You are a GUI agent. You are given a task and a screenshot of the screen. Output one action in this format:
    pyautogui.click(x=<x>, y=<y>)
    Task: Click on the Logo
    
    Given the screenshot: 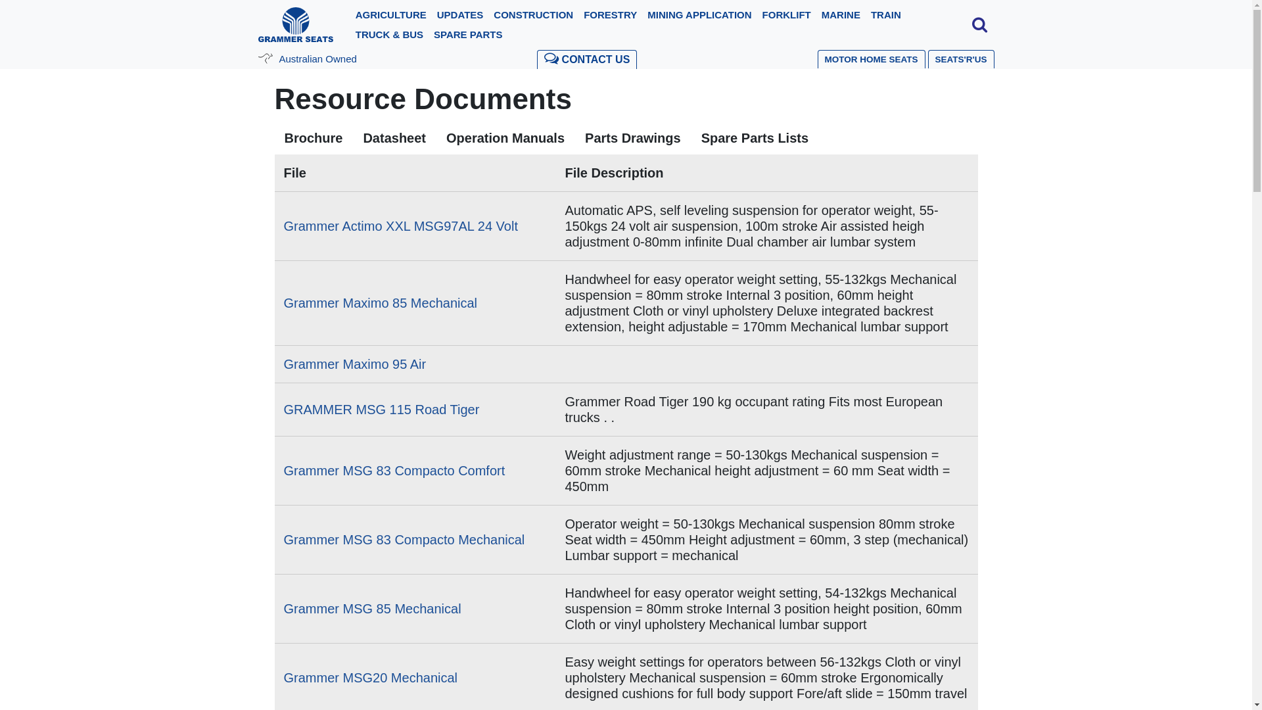 What is the action you would take?
    pyautogui.click(x=295, y=24)
    